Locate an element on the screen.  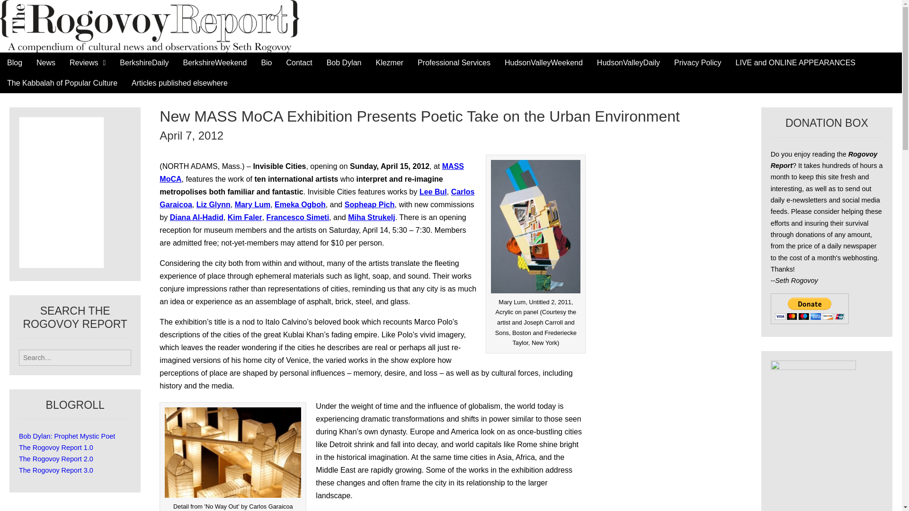
News is located at coordinates (45, 62).